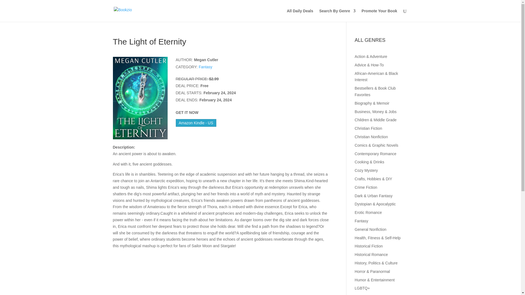  Describe the element at coordinates (196, 123) in the screenshot. I see `Amazon Kindle - US` at that location.